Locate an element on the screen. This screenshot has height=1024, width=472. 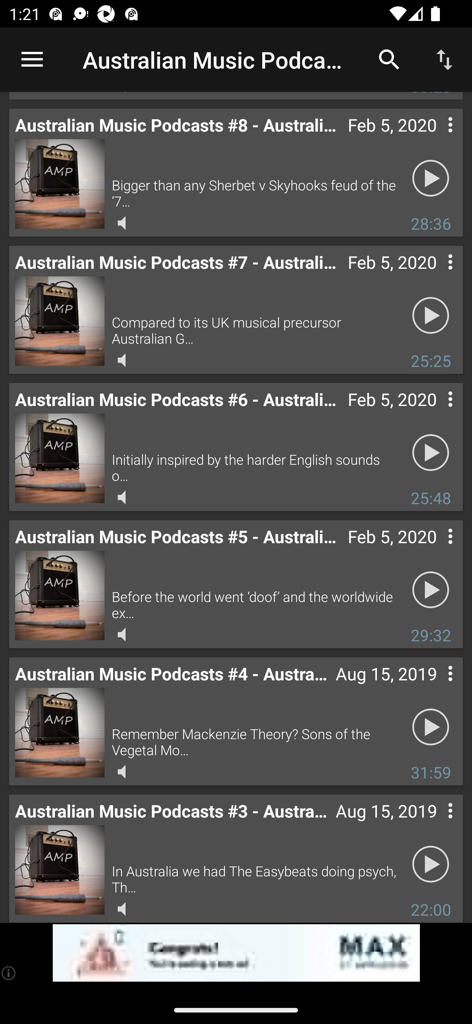
Play is located at coordinates (431, 178).